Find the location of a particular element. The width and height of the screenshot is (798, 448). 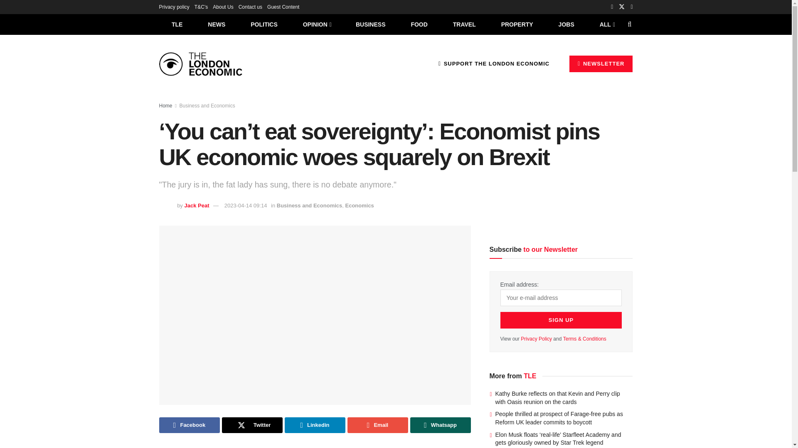

SUPPORT THE LONDON ECONOMIC is located at coordinates (494, 63).